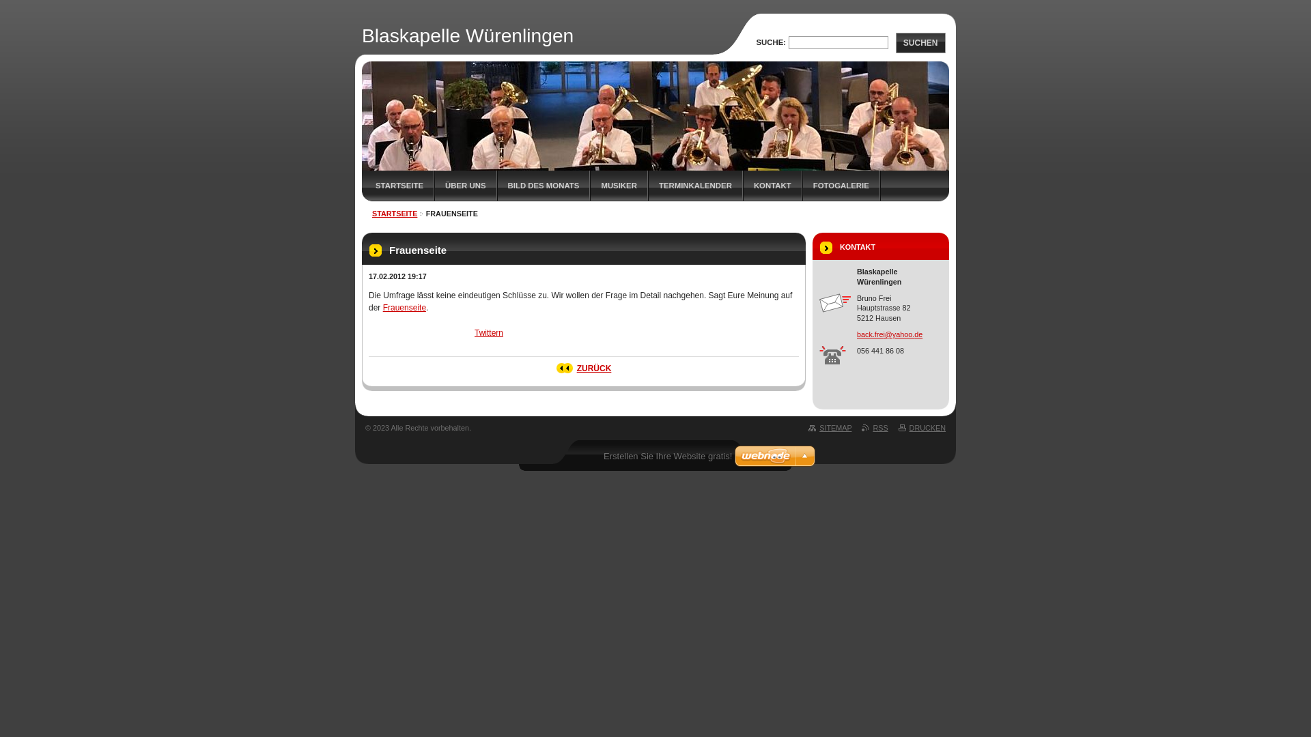 Image resolution: width=1311 pixels, height=737 pixels. Describe the element at coordinates (773, 186) in the screenshot. I see `KONTAKT` at that location.